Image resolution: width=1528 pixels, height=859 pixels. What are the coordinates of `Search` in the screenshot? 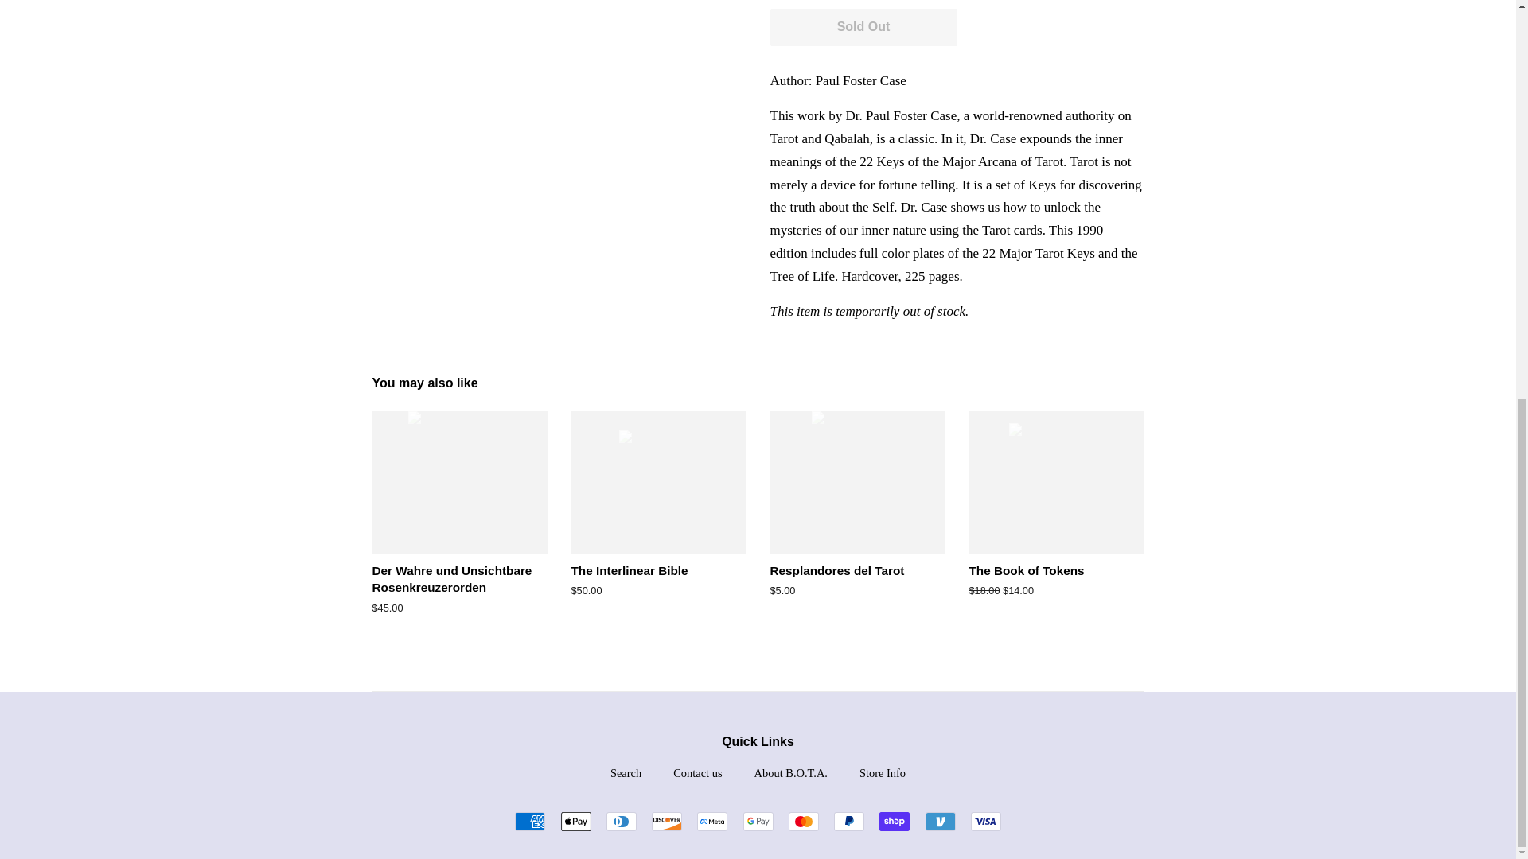 It's located at (626, 773).